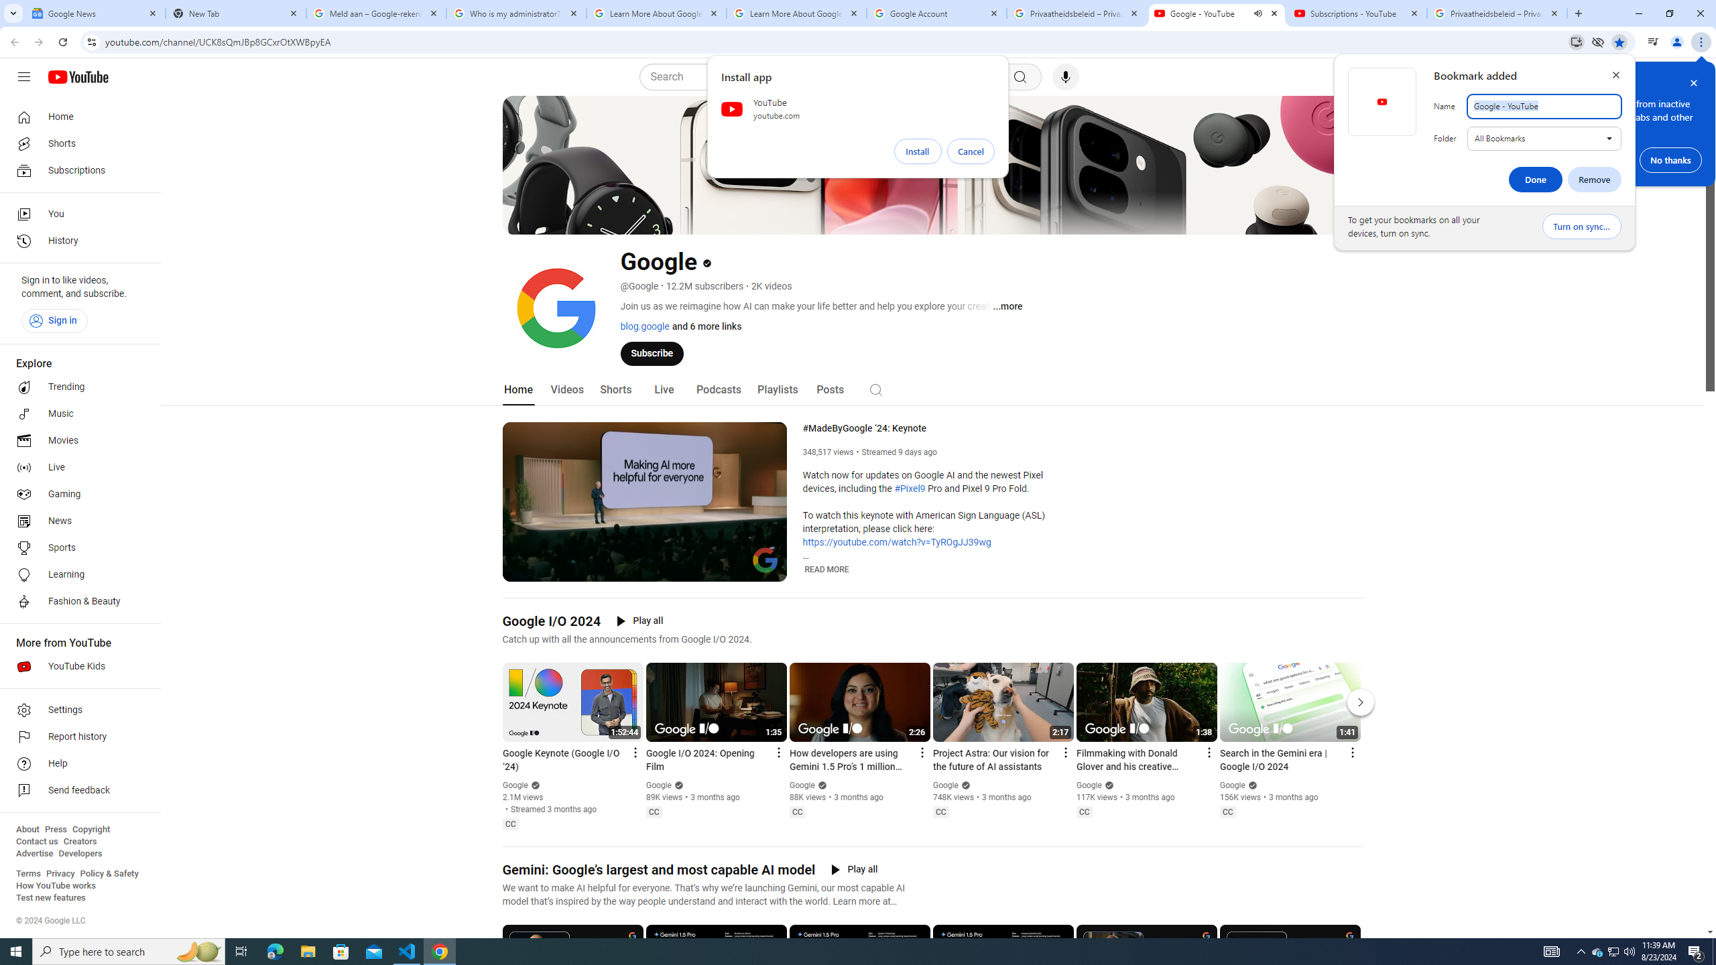 The height and width of the screenshot is (965, 1716). What do you see at coordinates (937, 13) in the screenshot?
I see `Movies` at bounding box center [937, 13].